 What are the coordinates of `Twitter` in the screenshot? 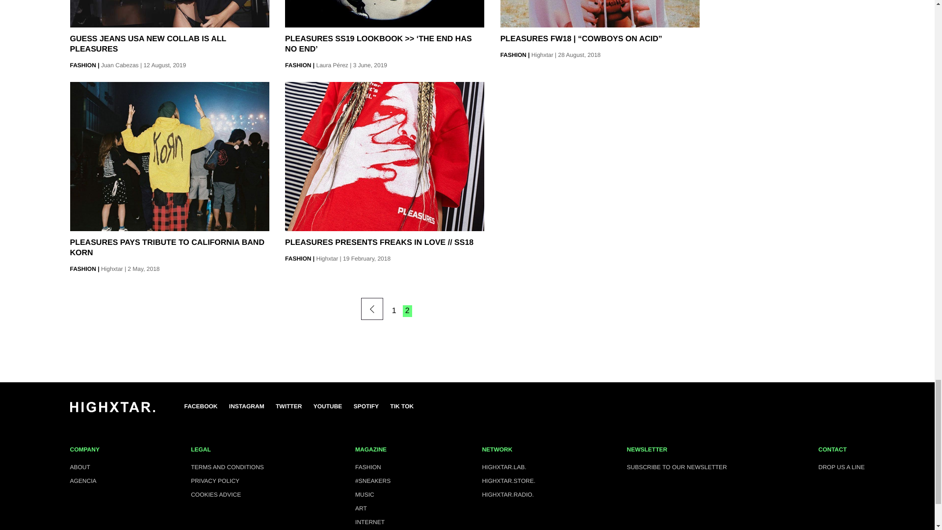 It's located at (288, 406).